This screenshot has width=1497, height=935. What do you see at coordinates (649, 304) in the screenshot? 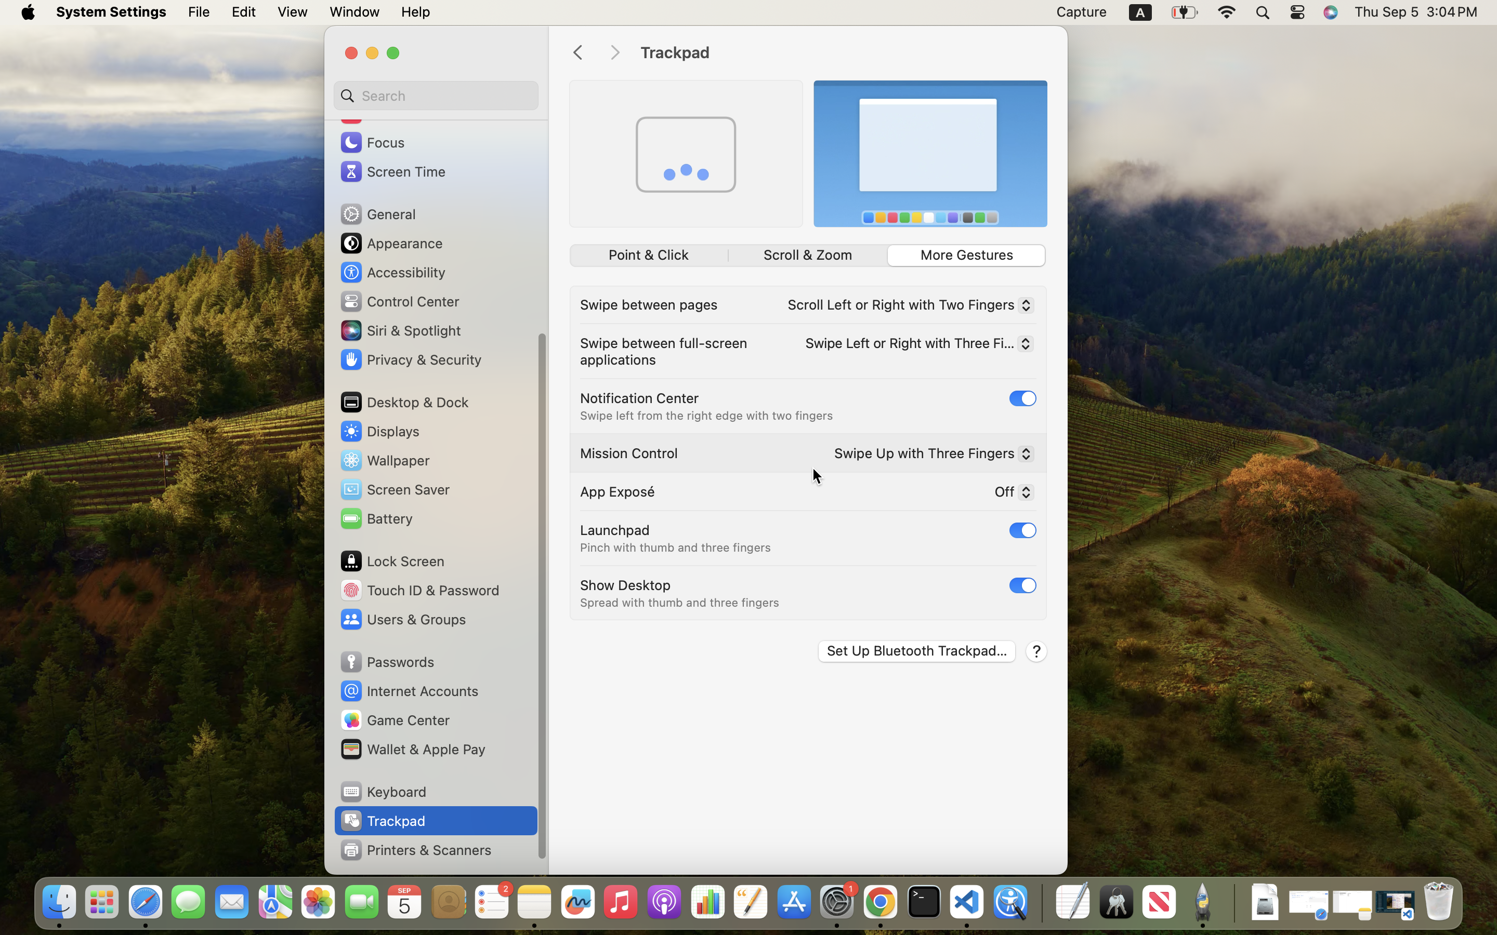
I see `Swipe between pages` at bounding box center [649, 304].